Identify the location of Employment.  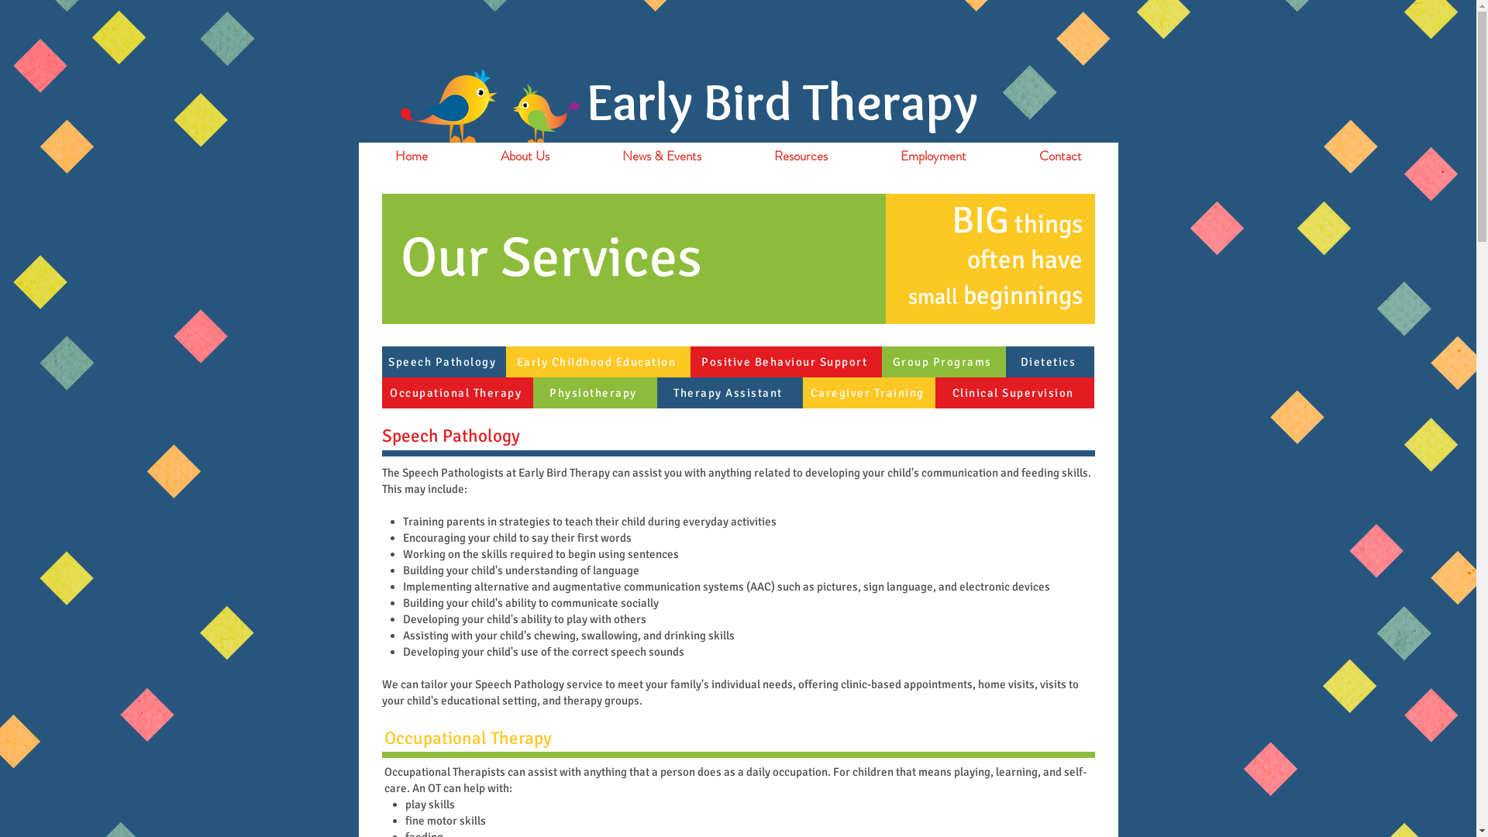
(933, 157).